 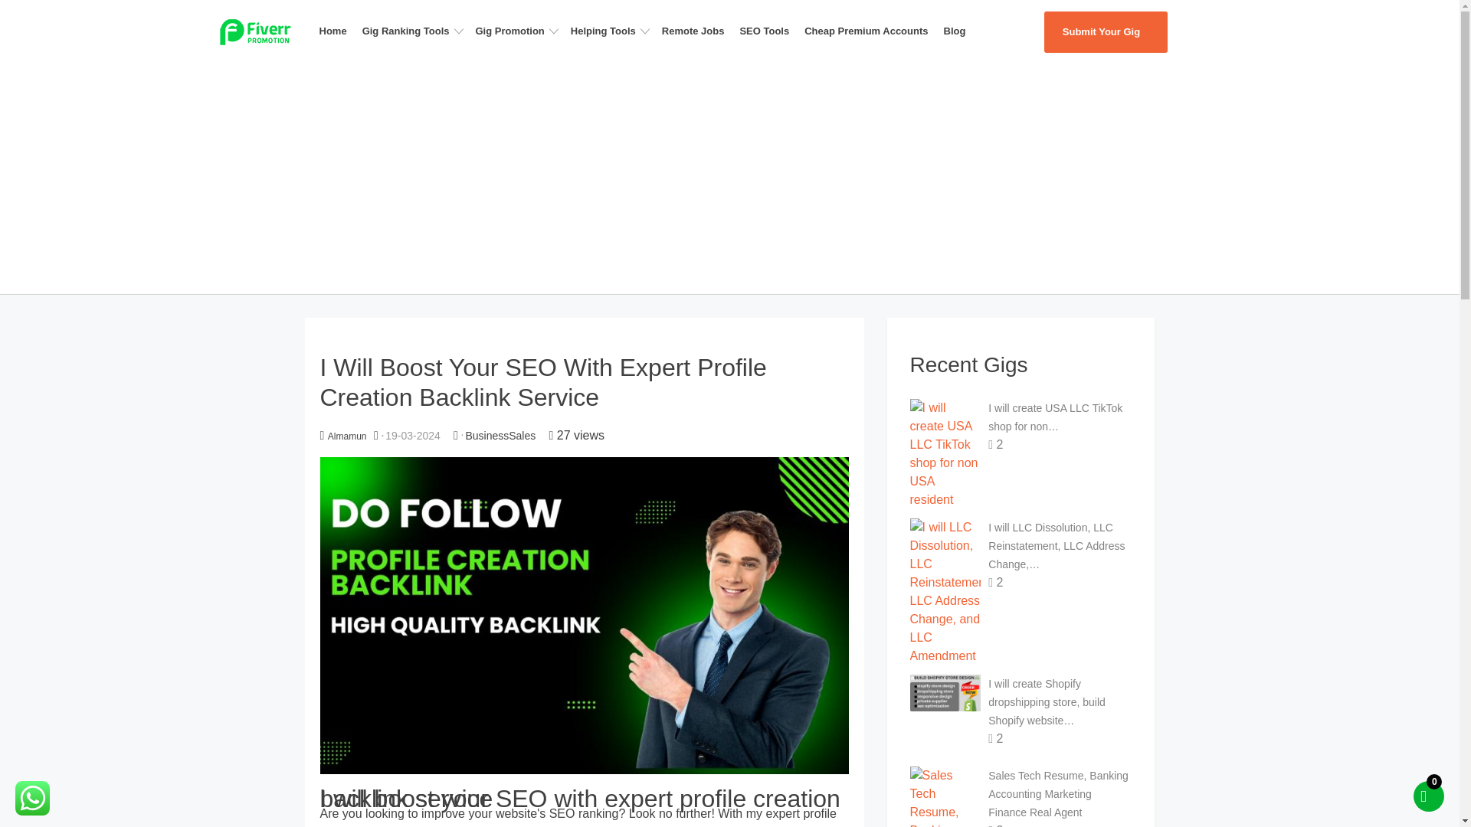 What do you see at coordinates (347, 435) in the screenshot?
I see `Almamun` at bounding box center [347, 435].